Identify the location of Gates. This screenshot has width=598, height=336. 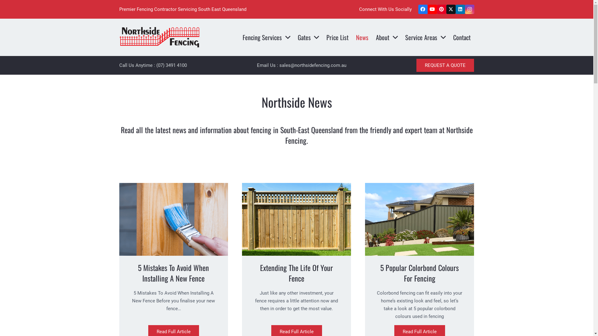
(308, 37).